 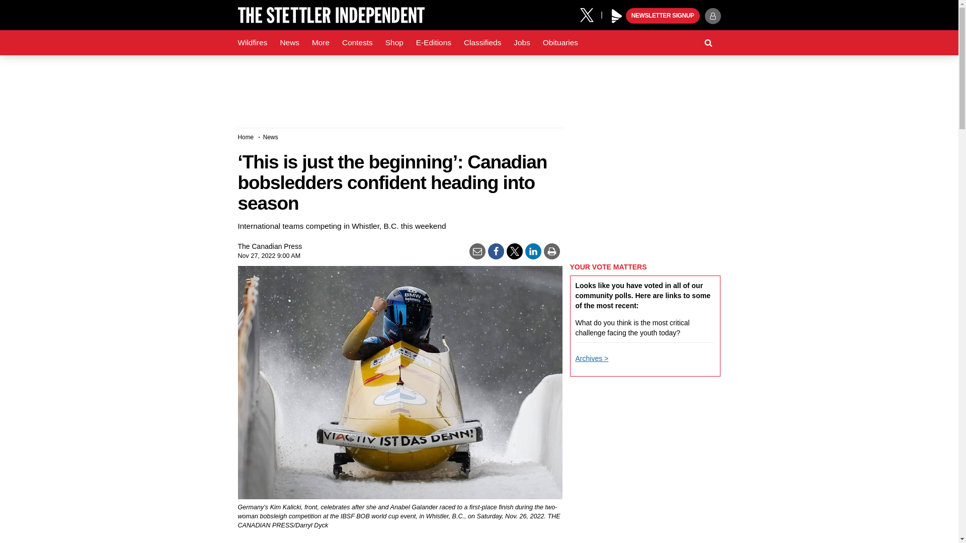 What do you see at coordinates (617, 16) in the screenshot?
I see `Black Press Media` at bounding box center [617, 16].